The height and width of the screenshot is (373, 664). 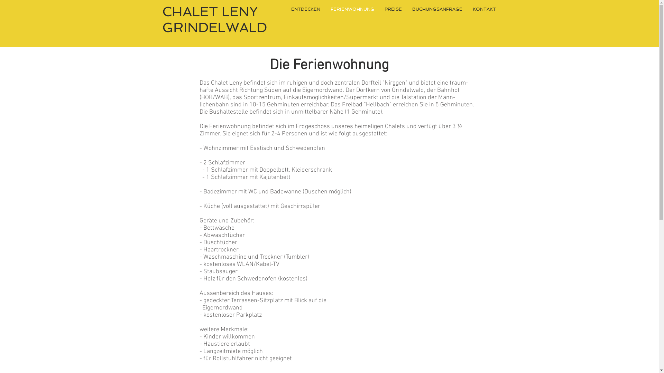 I want to click on ENTDECKEN, so click(x=305, y=9).